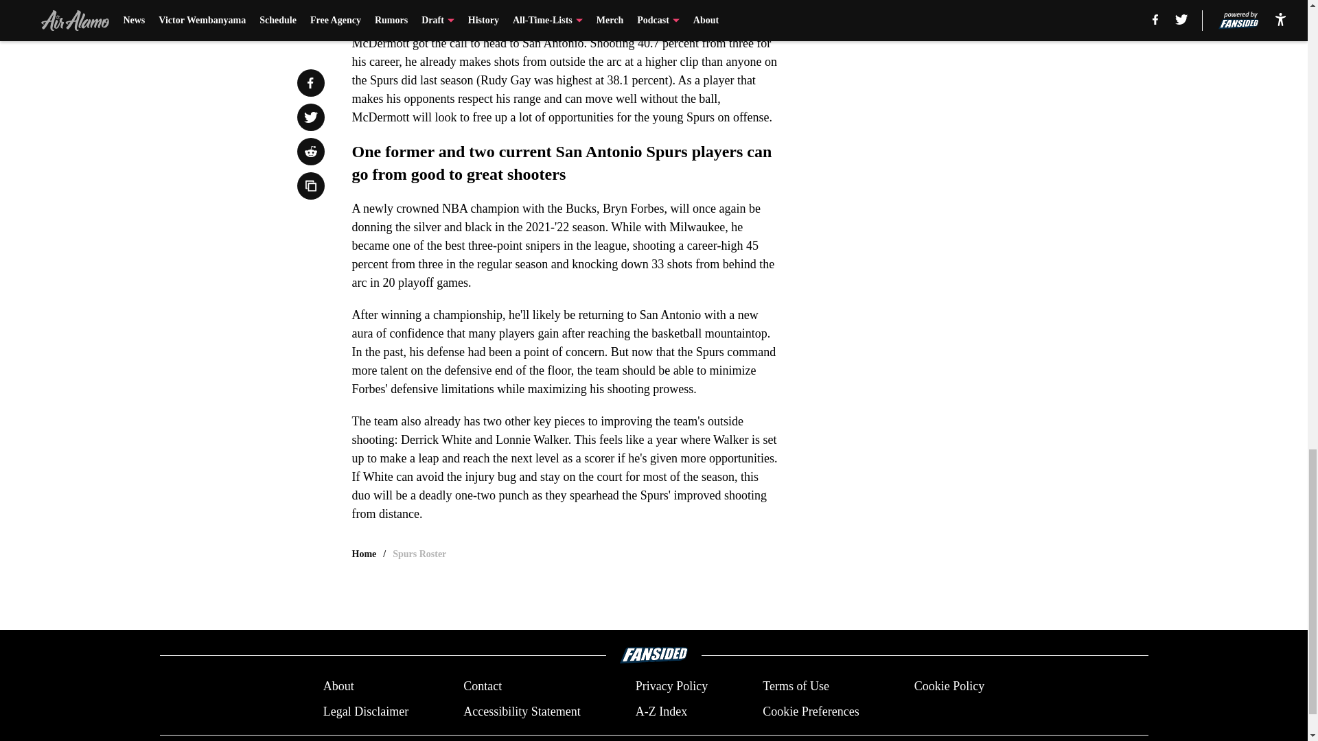 Image resolution: width=1318 pixels, height=741 pixels. Describe the element at coordinates (671, 686) in the screenshot. I see `Privacy Policy` at that location.